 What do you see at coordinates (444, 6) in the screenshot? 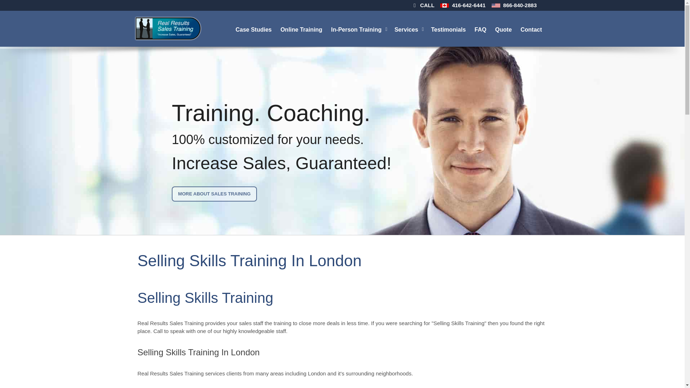
I see `Call in Canada for Sales Training` at bounding box center [444, 6].